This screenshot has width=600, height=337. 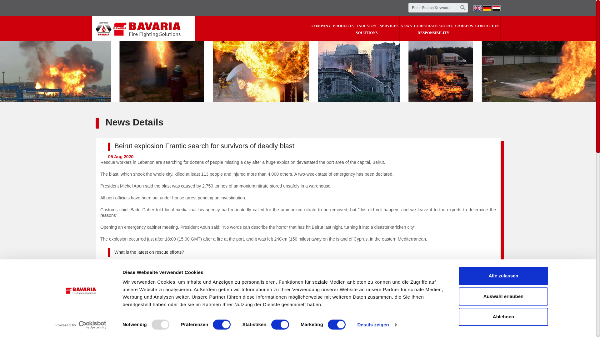 I want to click on Home Page, so click(x=138, y=29).